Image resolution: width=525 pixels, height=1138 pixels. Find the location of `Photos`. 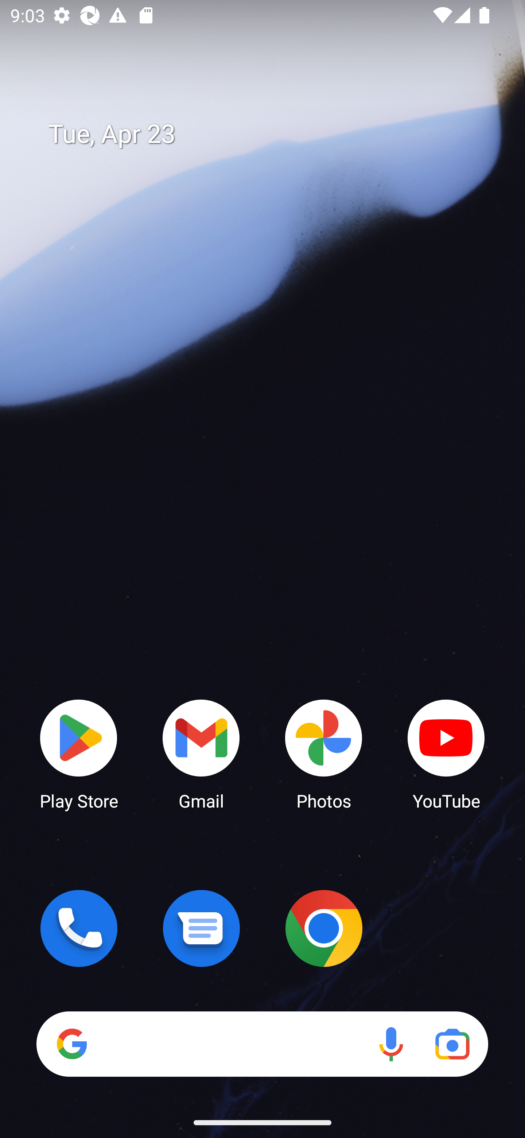

Photos is located at coordinates (324, 754).